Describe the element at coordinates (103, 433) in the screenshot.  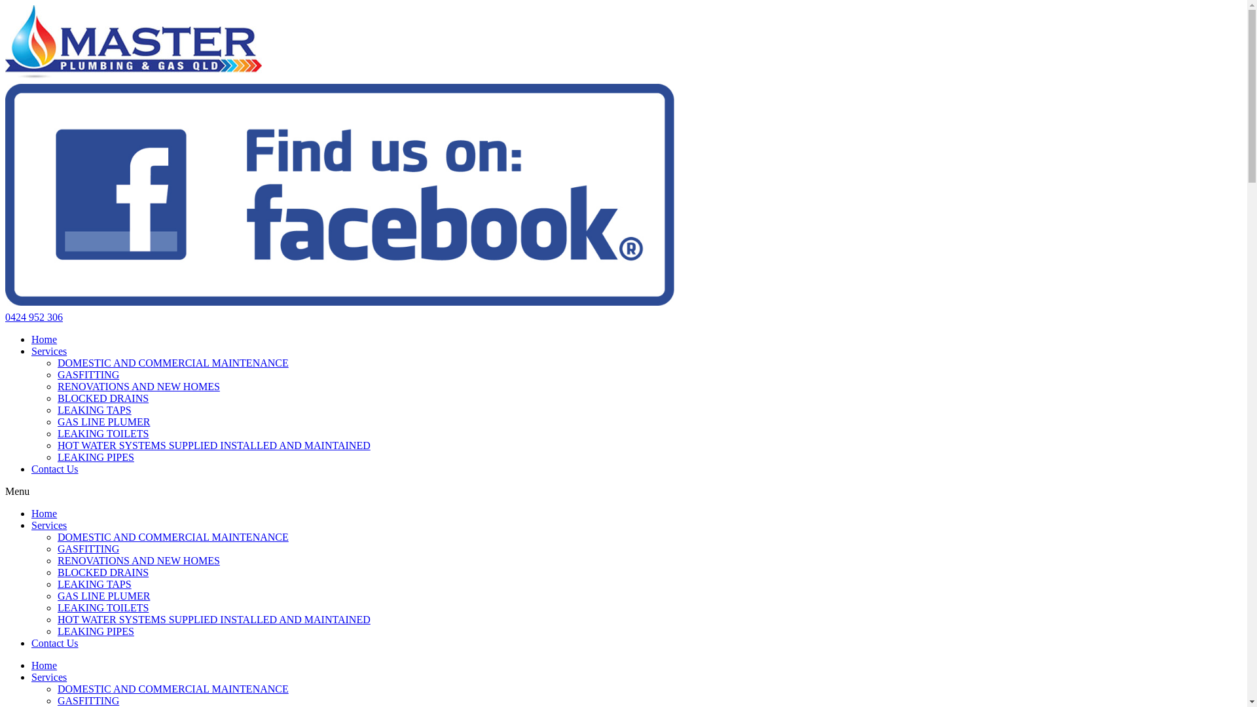
I see `LEAKING TOILETS` at that location.